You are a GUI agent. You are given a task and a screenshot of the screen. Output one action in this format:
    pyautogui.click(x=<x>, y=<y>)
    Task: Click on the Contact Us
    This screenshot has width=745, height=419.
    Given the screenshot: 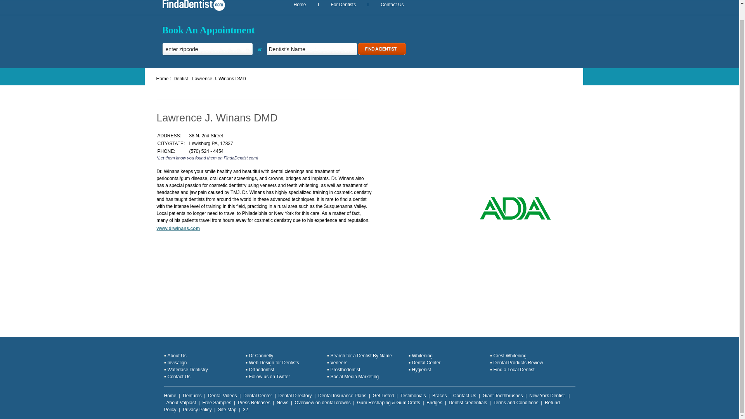 What is the action you would take?
    pyautogui.click(x=464, y=396)
    